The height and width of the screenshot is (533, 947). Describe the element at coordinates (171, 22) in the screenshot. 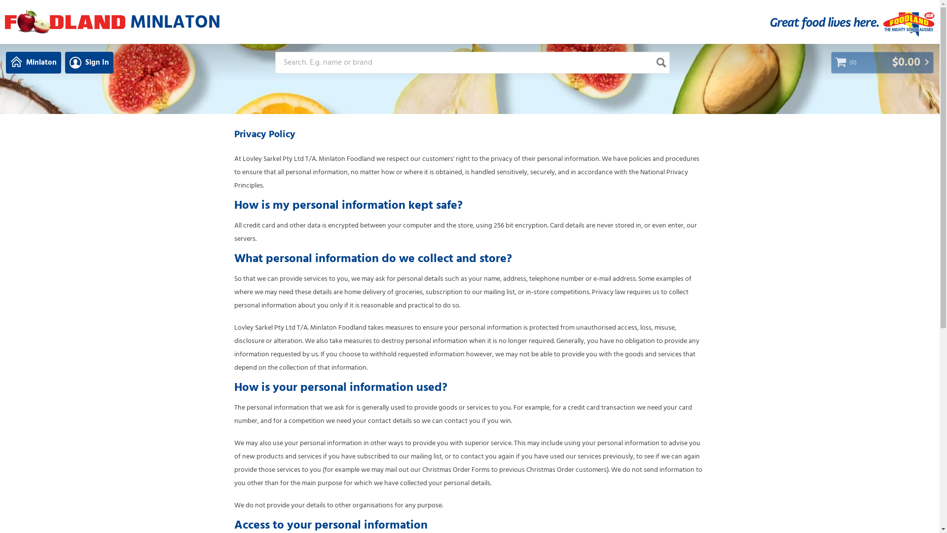

I see `MINLATON` at that location.